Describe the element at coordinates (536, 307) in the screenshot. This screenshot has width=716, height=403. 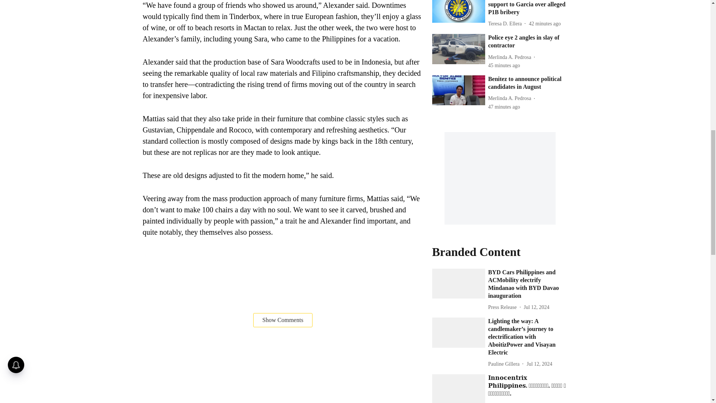
I see `2024-07-12 10:22` at that location.